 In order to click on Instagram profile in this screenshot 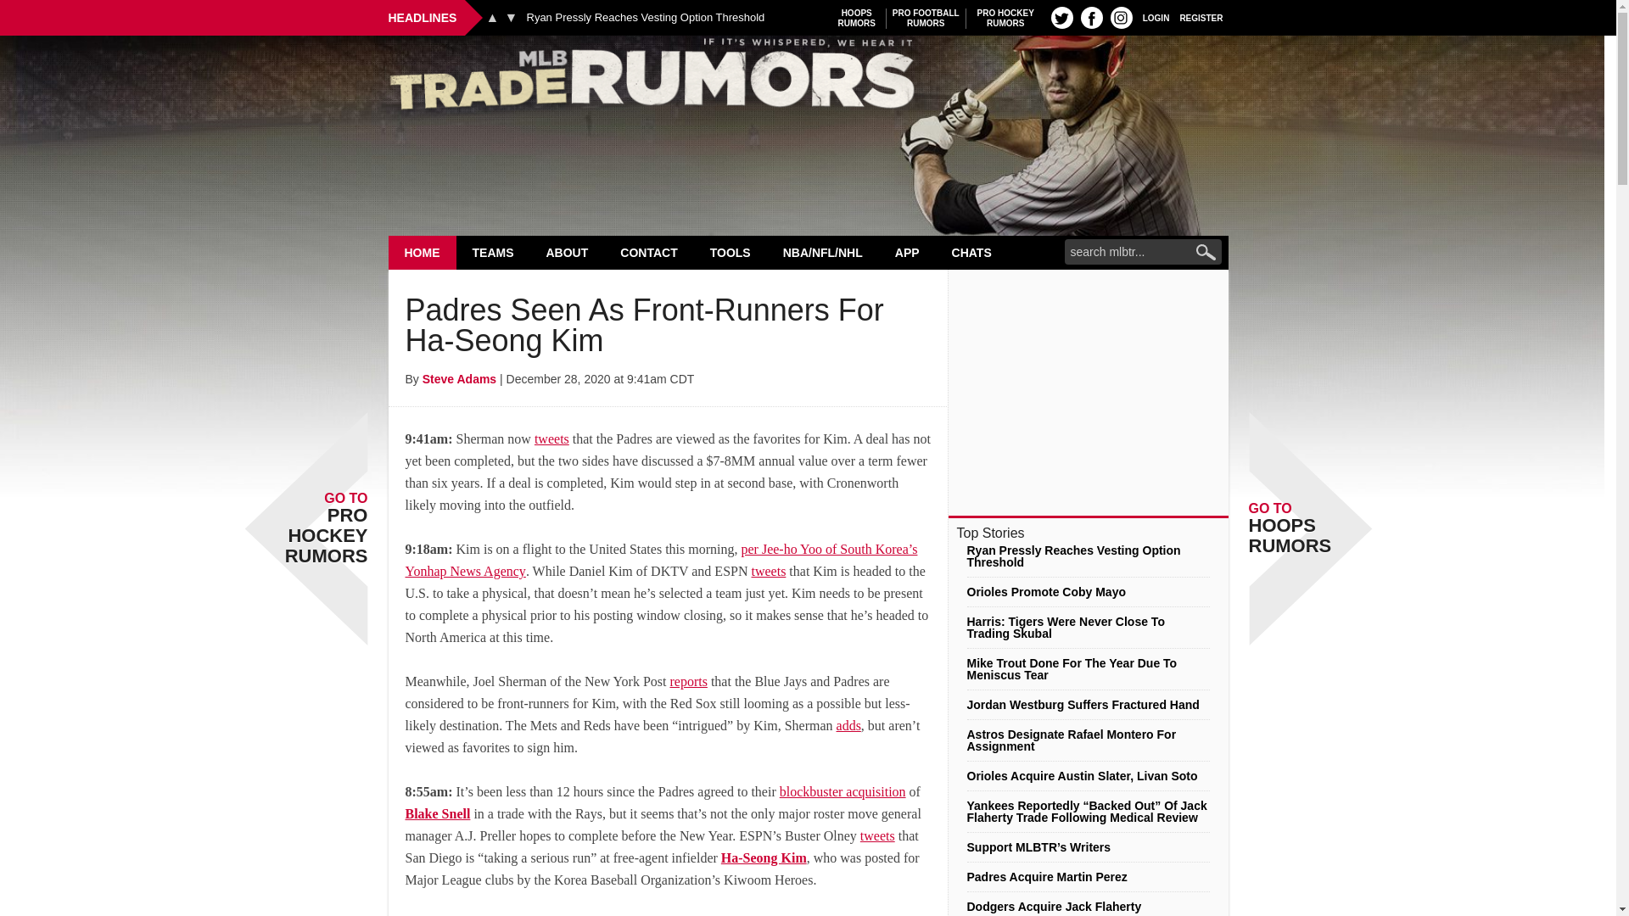, I will do `click(1201, 17)`.